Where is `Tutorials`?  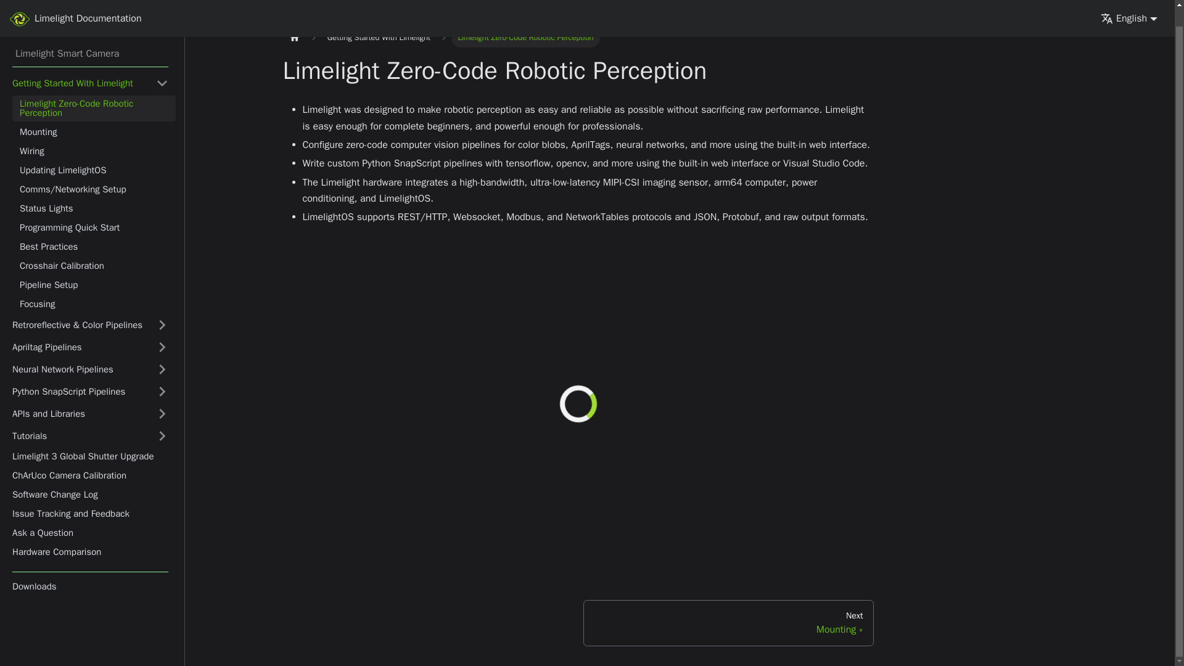 Tutorials is located at coordinates (90, 417).